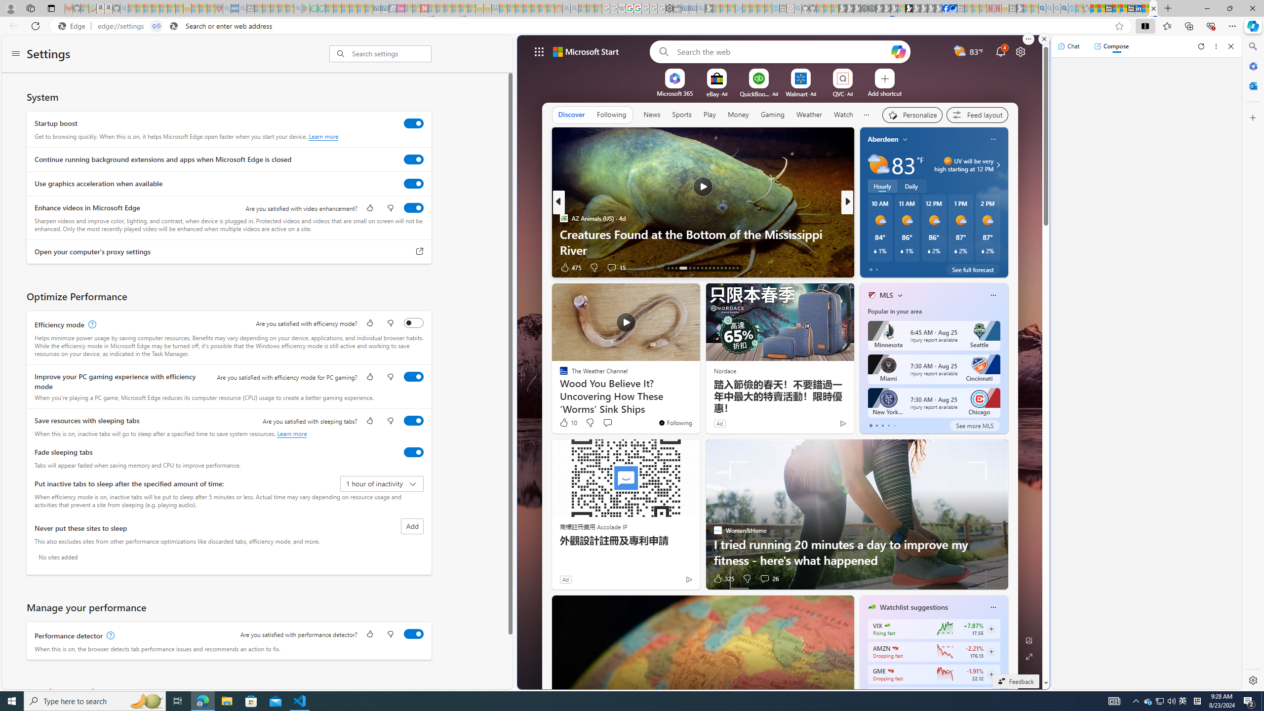 Image resolution: width=1264 pixels, height=711 pixels. I want to click on Partly sunny, so click(878, 165).